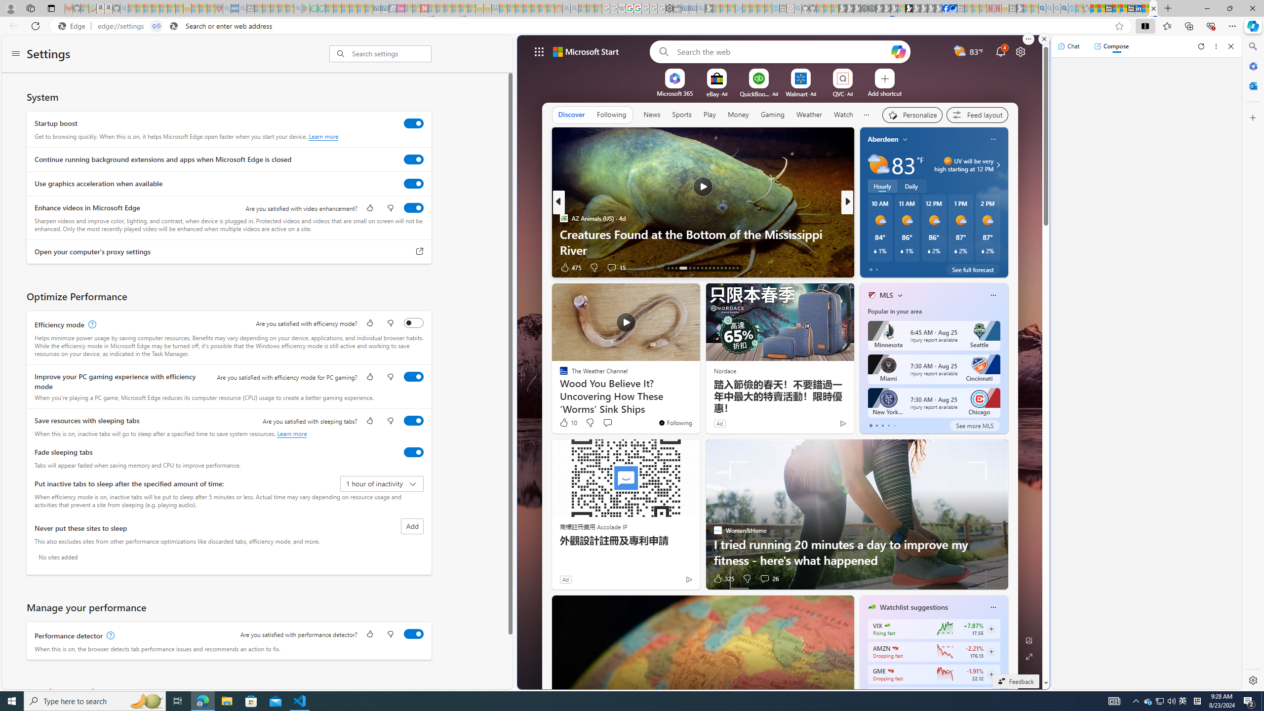 Image resolution: width=1264 pixels, height=711 pixels. I want to click on Partly sunny, so click(878, 165).